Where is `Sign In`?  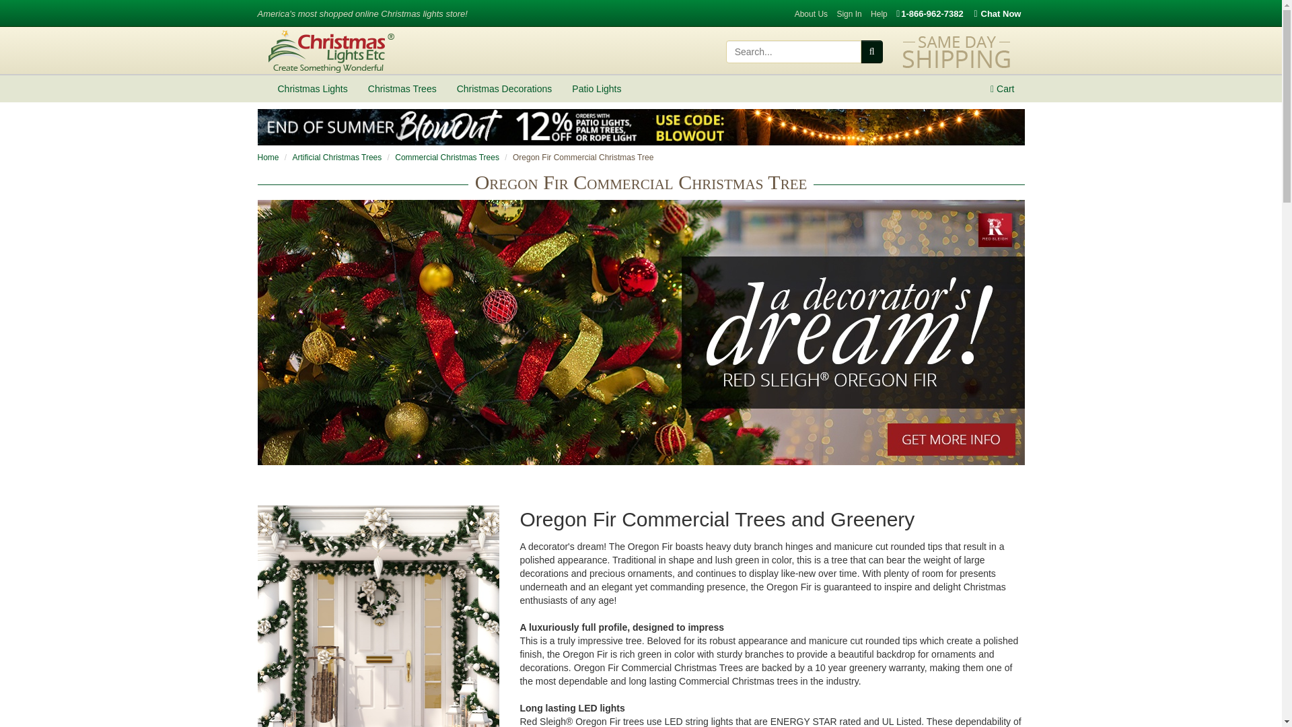
Sign In is located at coordinates (849, 14).